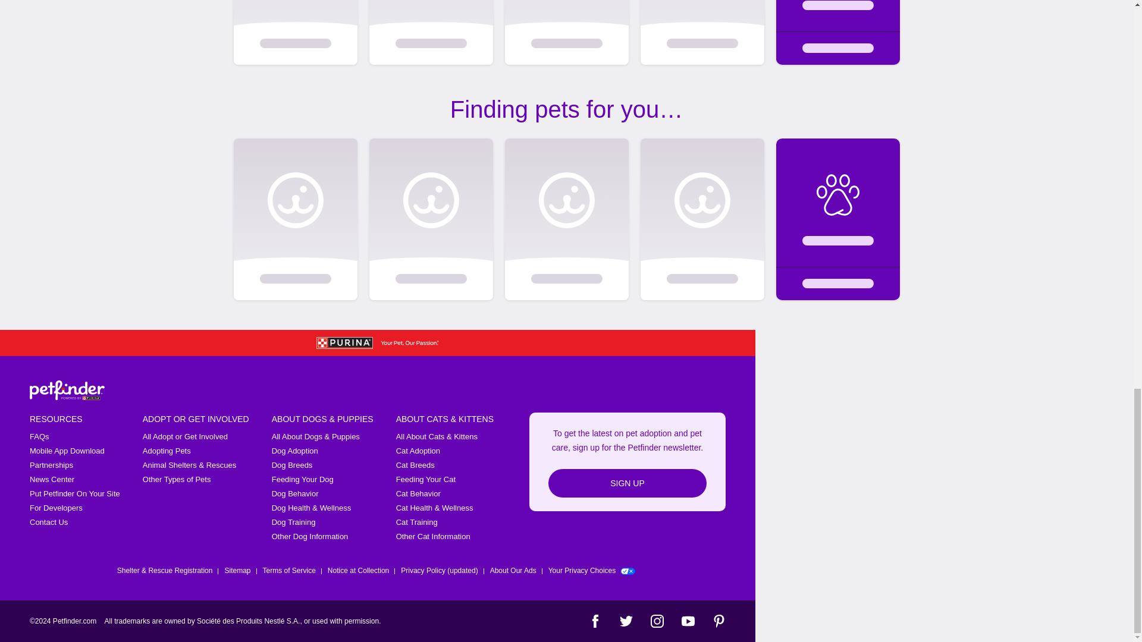 This screenshot has width=1142, height=642. I want to click on Twitter, so click(626, 621).